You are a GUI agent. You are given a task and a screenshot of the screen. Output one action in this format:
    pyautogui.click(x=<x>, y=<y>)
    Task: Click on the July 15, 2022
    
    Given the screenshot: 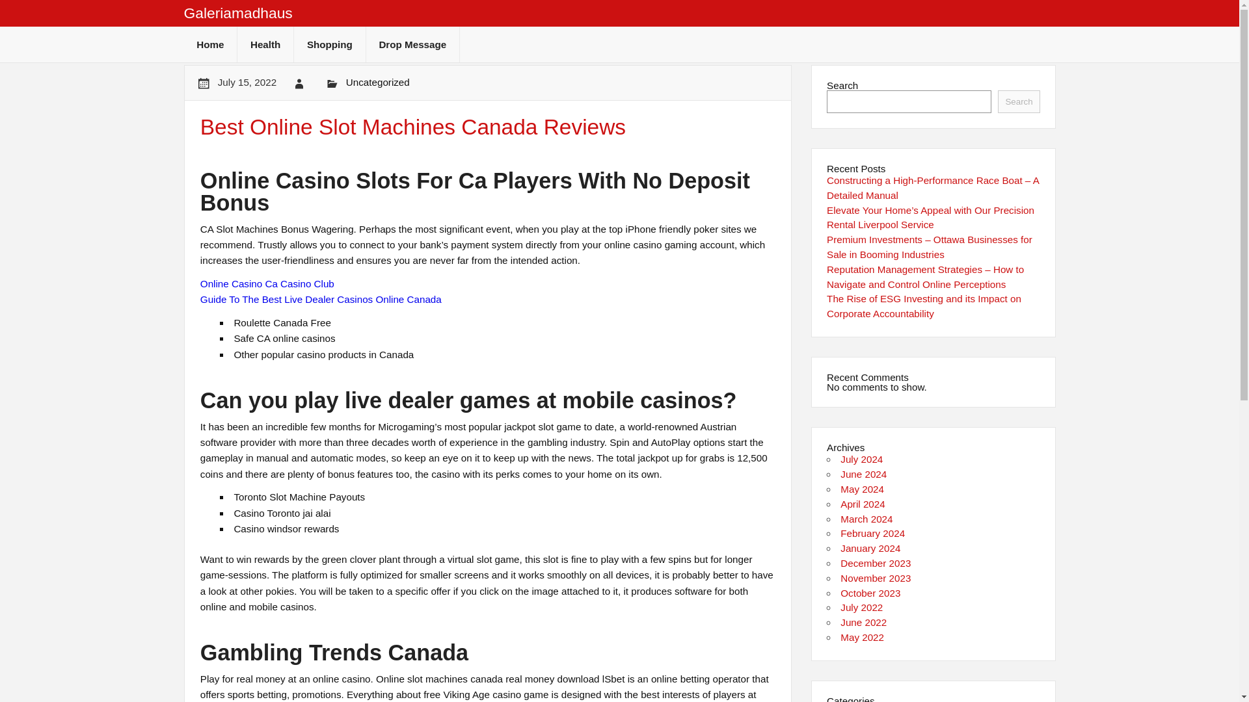 What is the action you would take?
    pyautogui.click(x=247, y=82)
    